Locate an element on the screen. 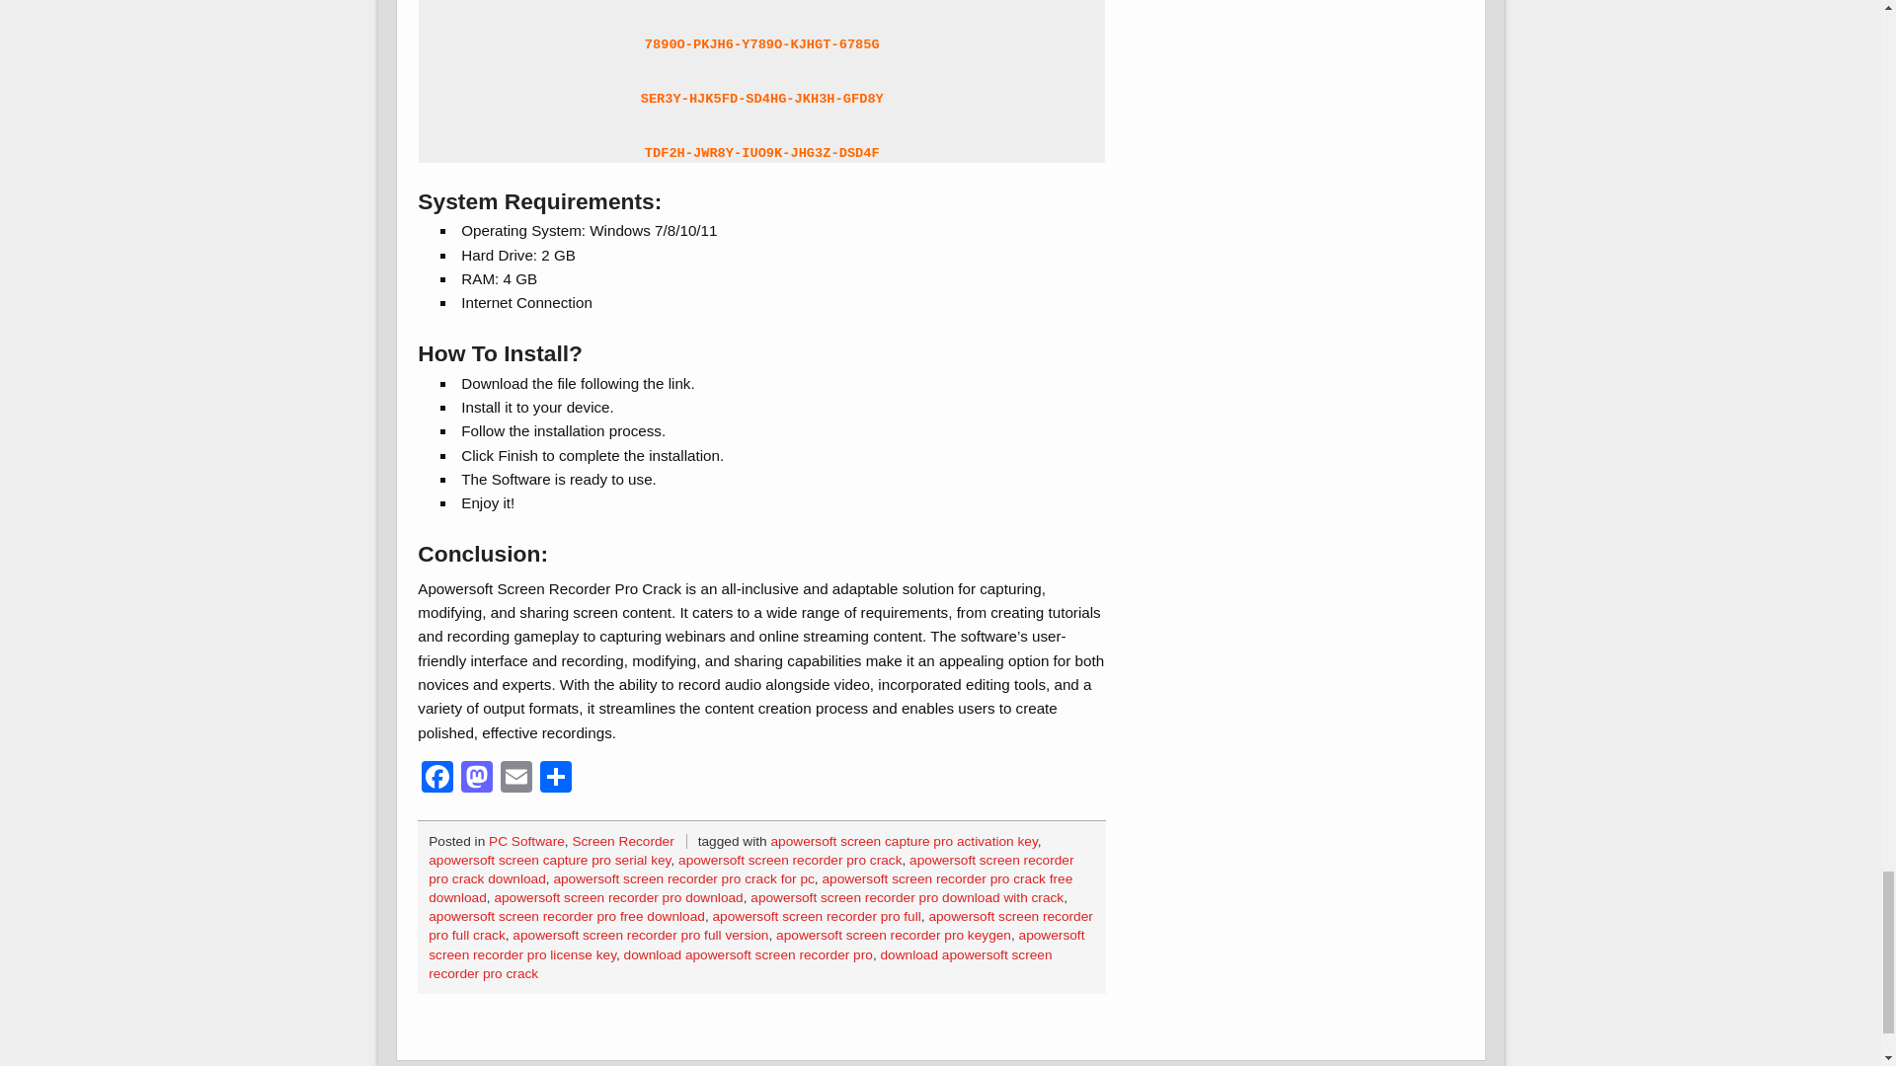 The height and width of the screenshot is (1066, 1896). Facebook is located at coordinates (436, 779).